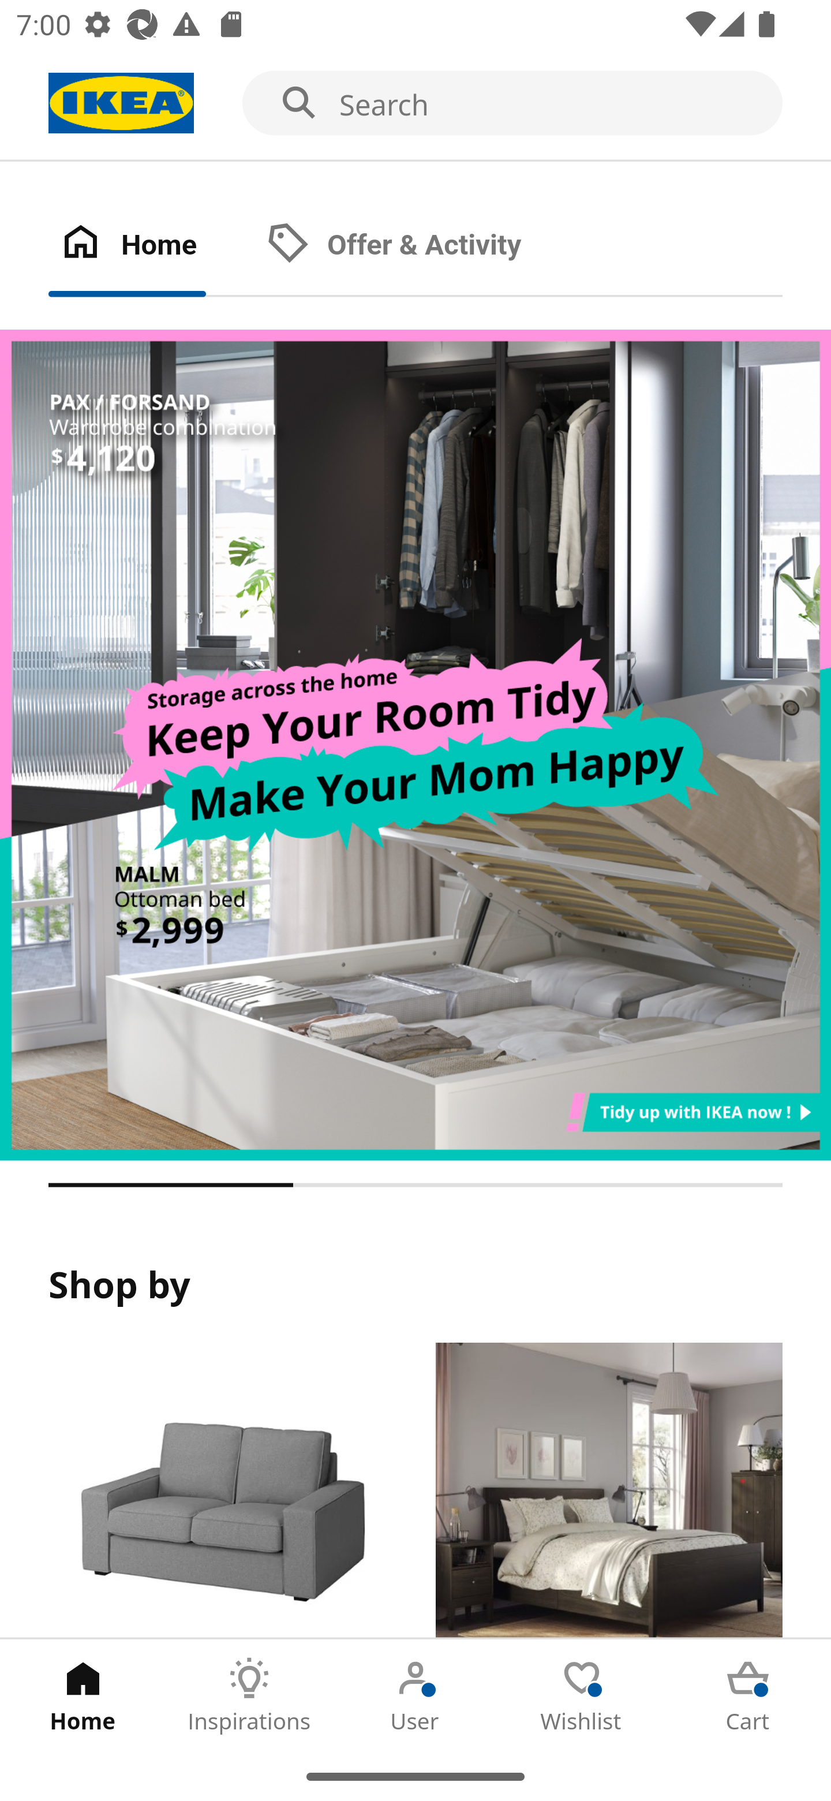 The height and width of the screenshot is (1801, 831). Describe the element at coordinates (748, 1695) in the screenshot. I see `Cart
Tab 5 of 5` at that location.